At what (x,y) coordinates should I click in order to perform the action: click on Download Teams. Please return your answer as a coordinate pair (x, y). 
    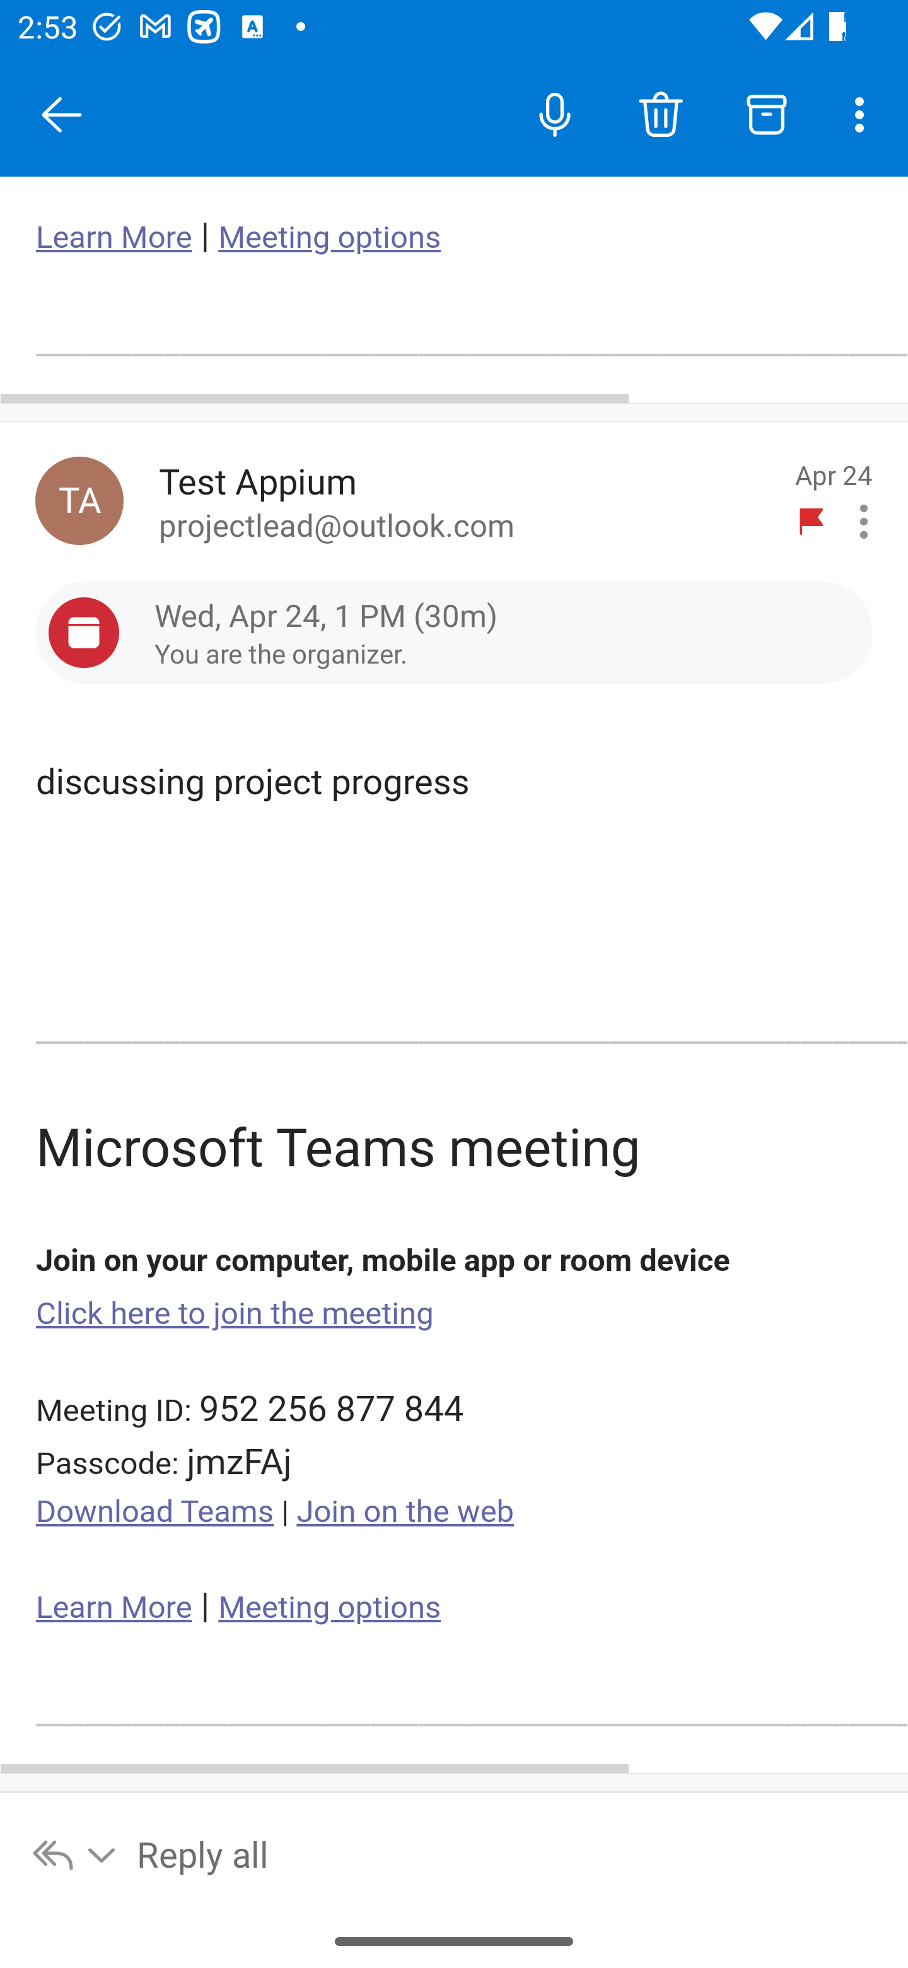
    Looking at the image, I should click on (156, 1513).